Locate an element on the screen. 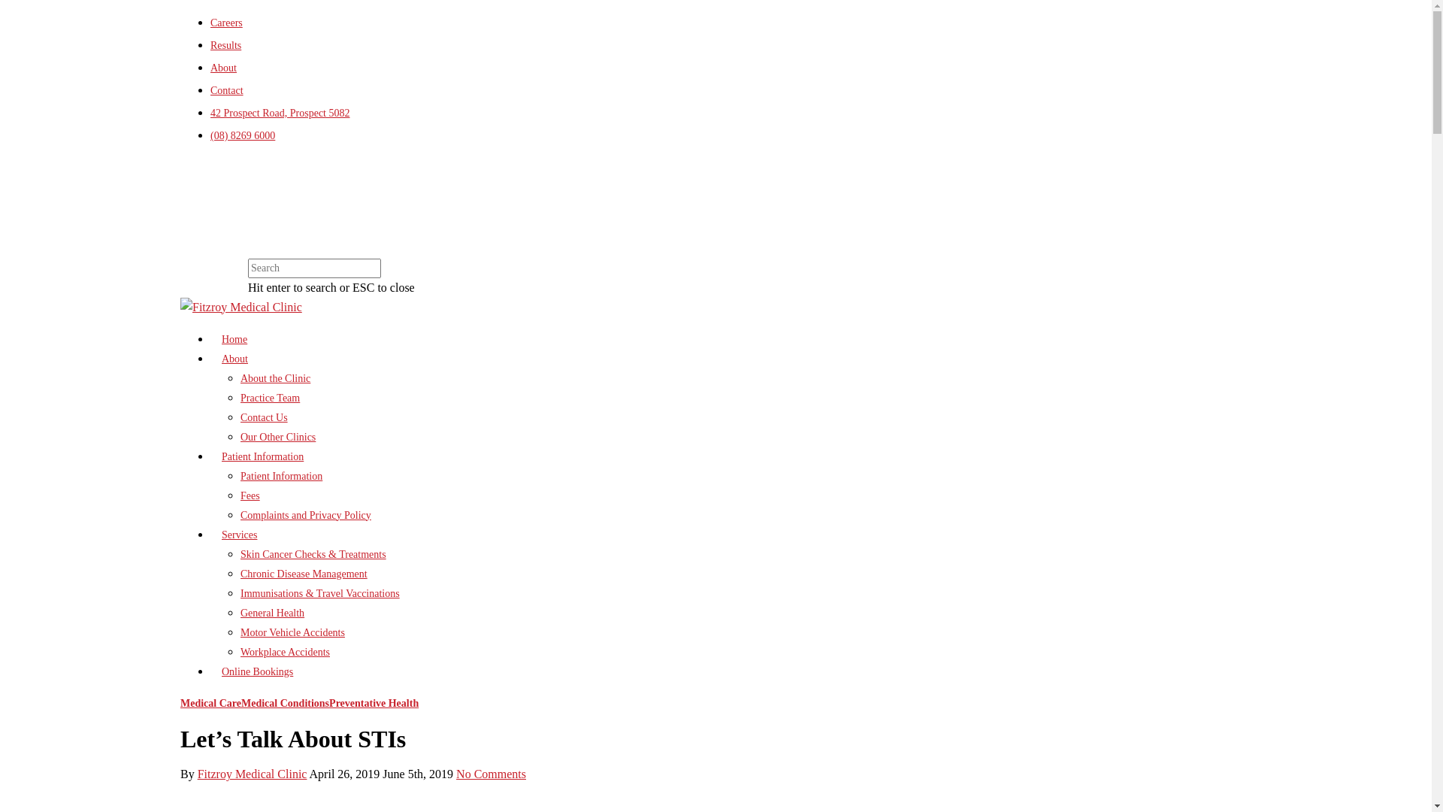 The width and height of the screenshot is (1443, 812). Practice Team is located at coordinates (271, 398).